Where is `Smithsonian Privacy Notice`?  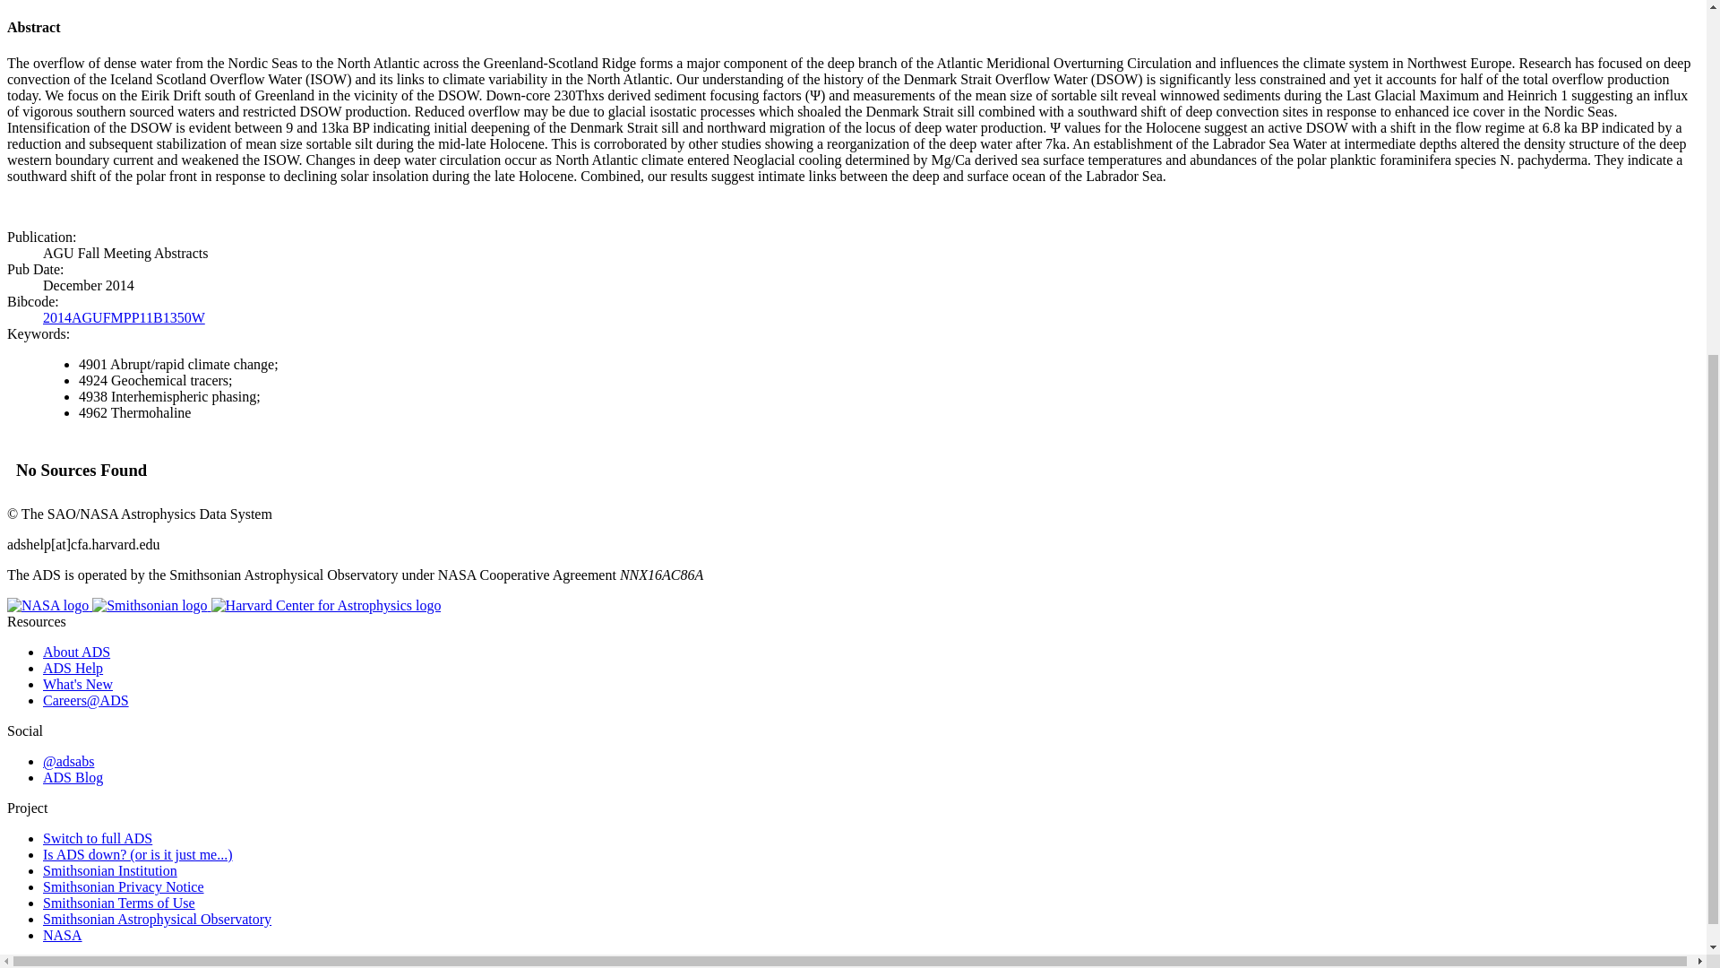 Smithsonian Privacy Notice is located at coordinates (124, 886).